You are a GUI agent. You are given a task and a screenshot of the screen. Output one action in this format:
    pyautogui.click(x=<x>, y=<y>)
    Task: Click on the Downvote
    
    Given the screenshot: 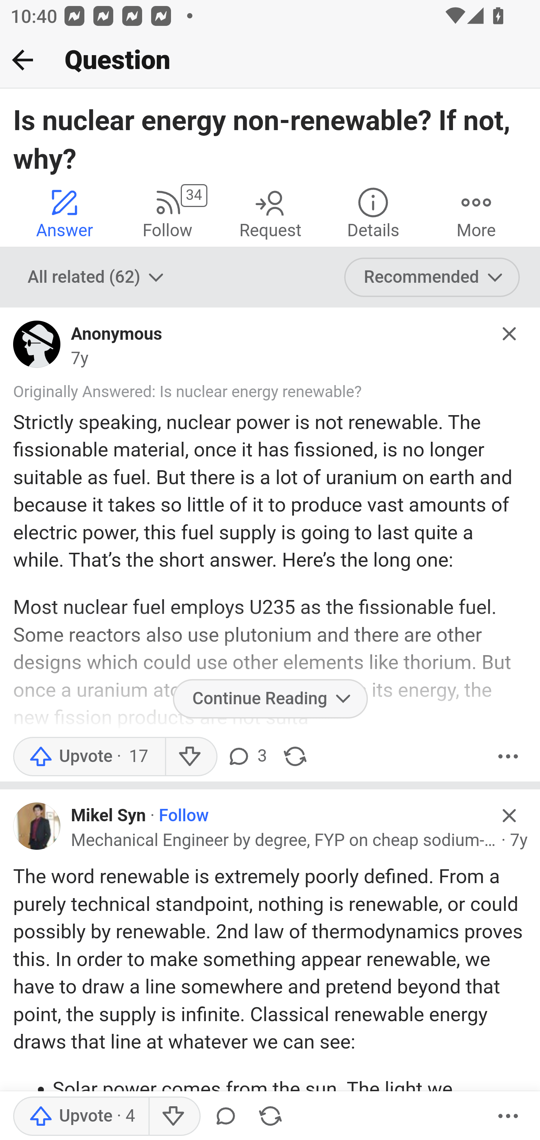 What is the action you would take?
    pyautogui.click(x=190, y=756)
    